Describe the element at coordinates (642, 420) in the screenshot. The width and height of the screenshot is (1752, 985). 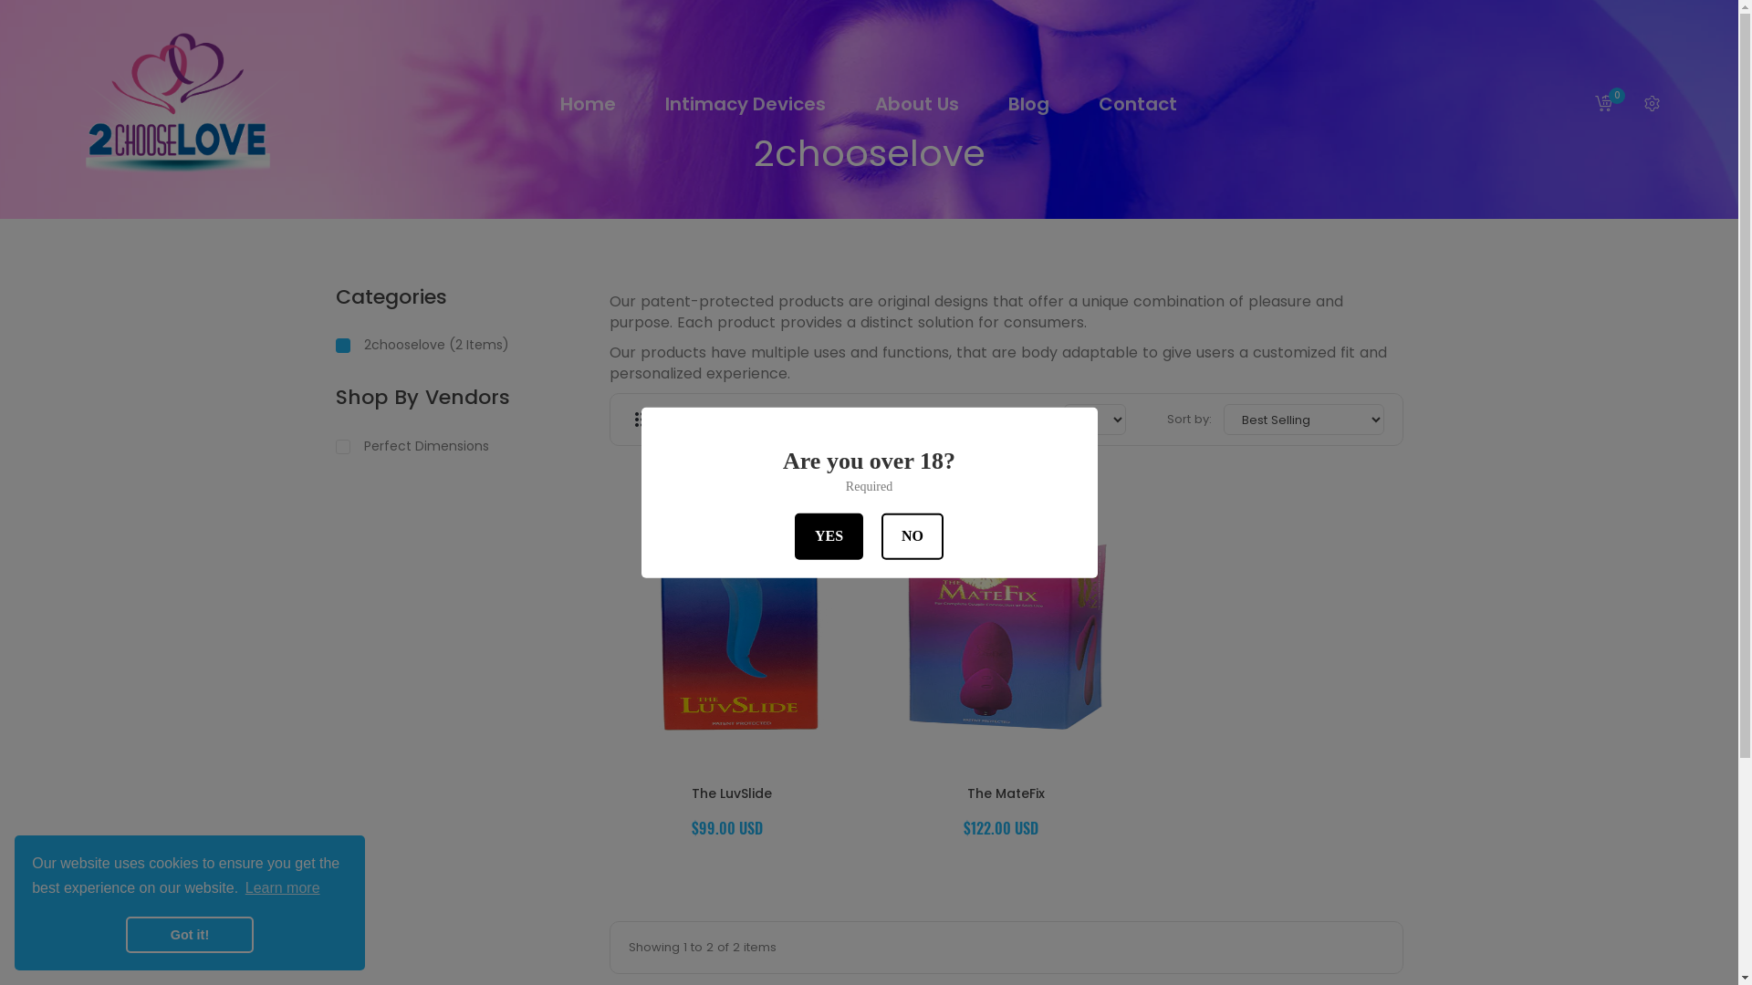
I see `3` at that location.